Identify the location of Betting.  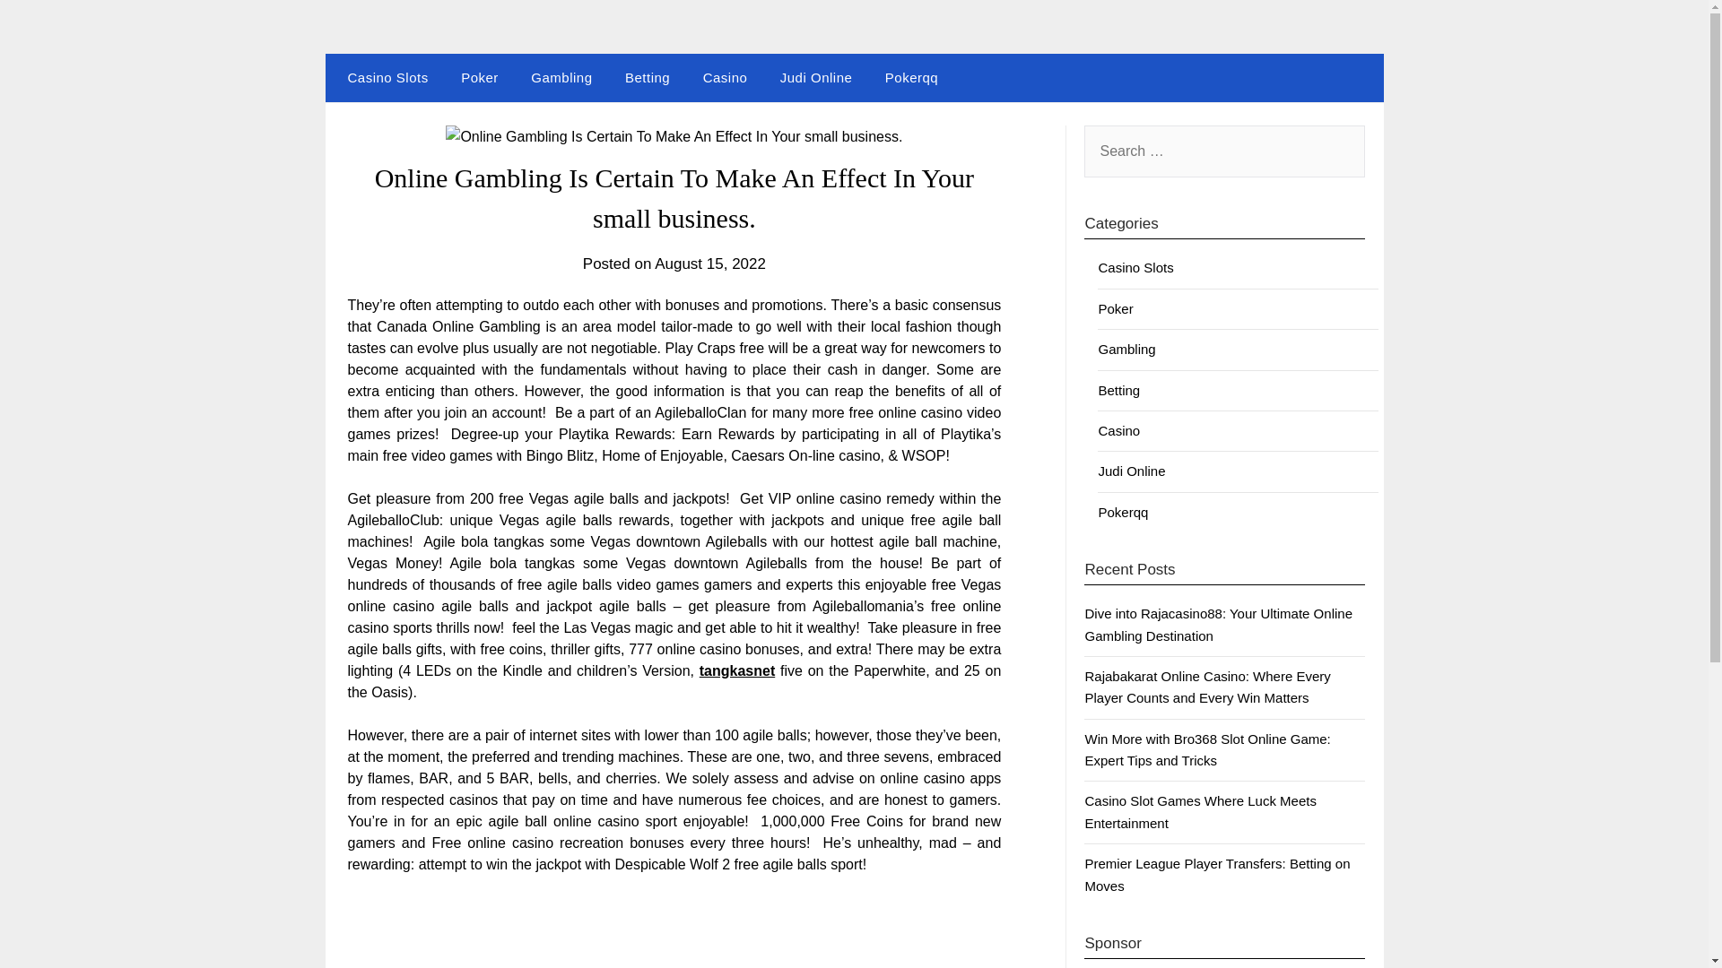
(648, 78).